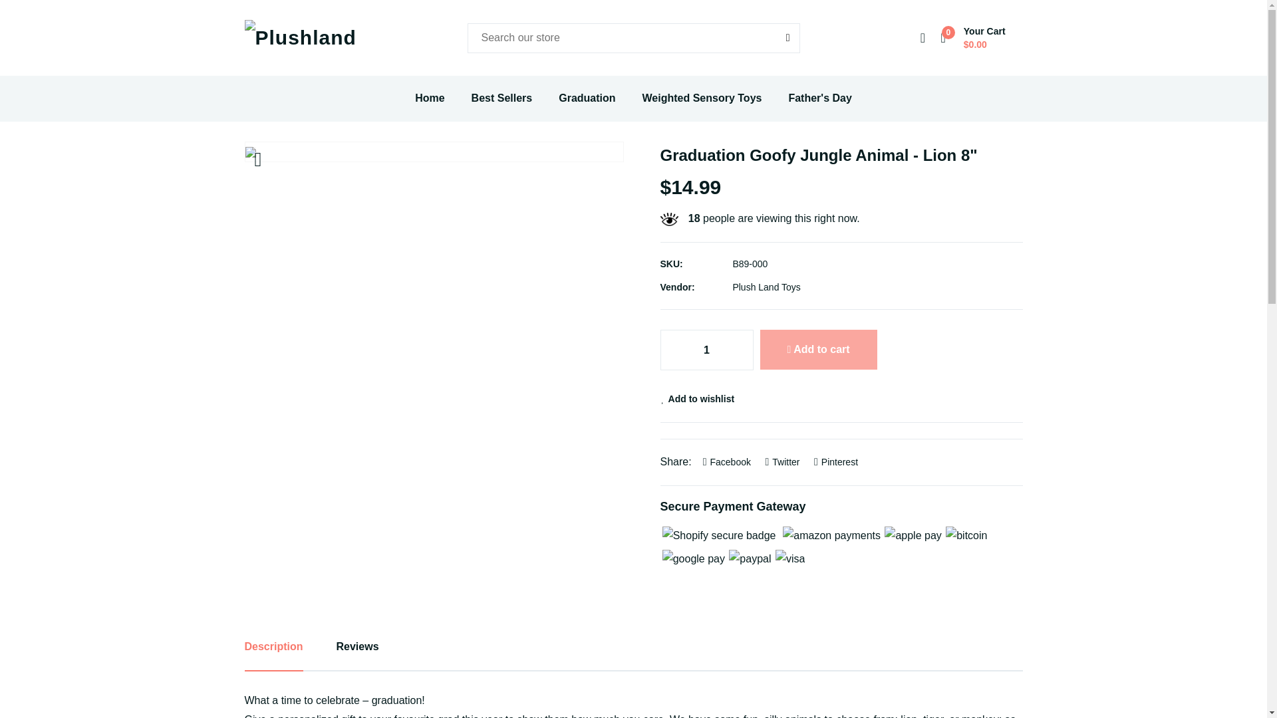 The image size is (1277, 718). I want to click on Father's Day, so click(819, 98).